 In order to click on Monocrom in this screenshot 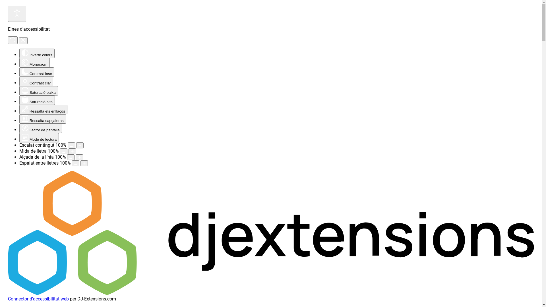, I will do `click(35, 63)`.